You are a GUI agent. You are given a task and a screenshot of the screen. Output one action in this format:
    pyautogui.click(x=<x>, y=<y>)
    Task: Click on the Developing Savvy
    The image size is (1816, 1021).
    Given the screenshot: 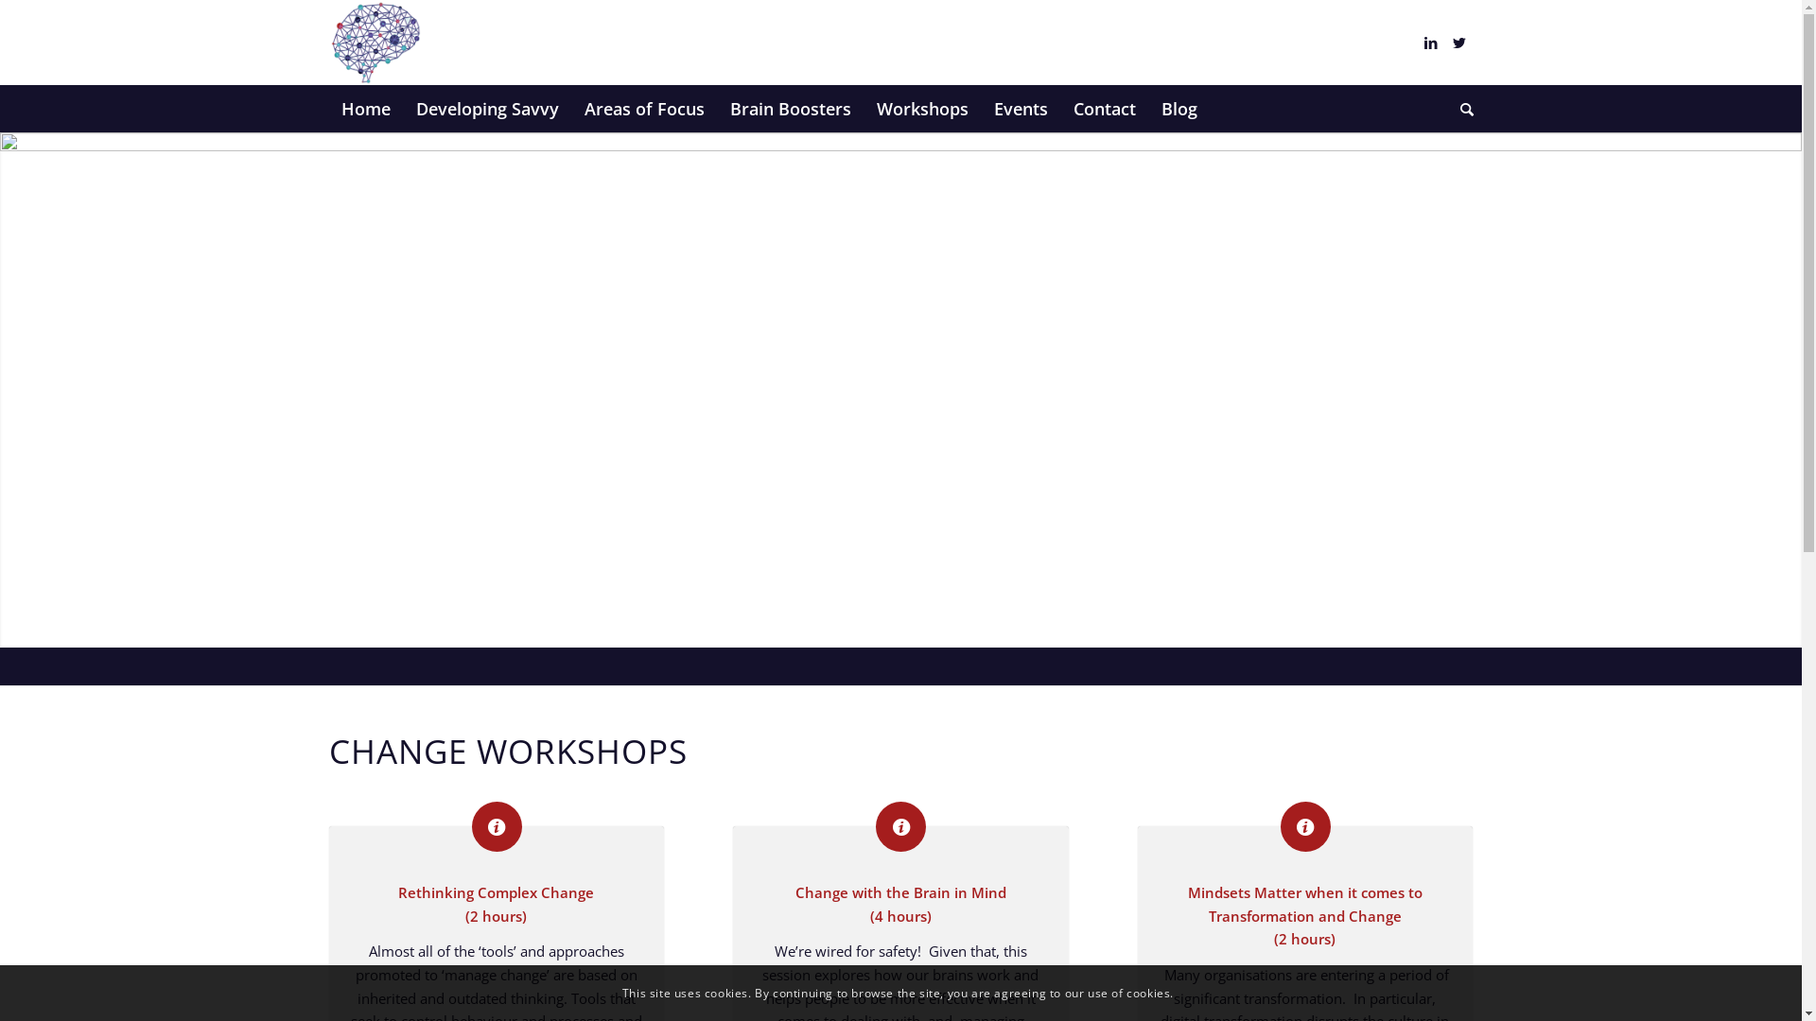 What is the action you would take?
    pyautogui.click(x=487, y=109)
    